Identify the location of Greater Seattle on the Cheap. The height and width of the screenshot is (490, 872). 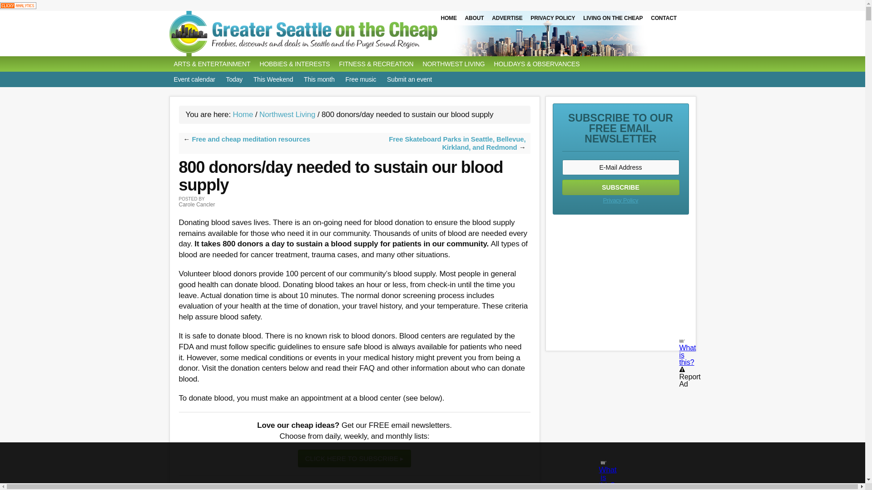
(321, 34).